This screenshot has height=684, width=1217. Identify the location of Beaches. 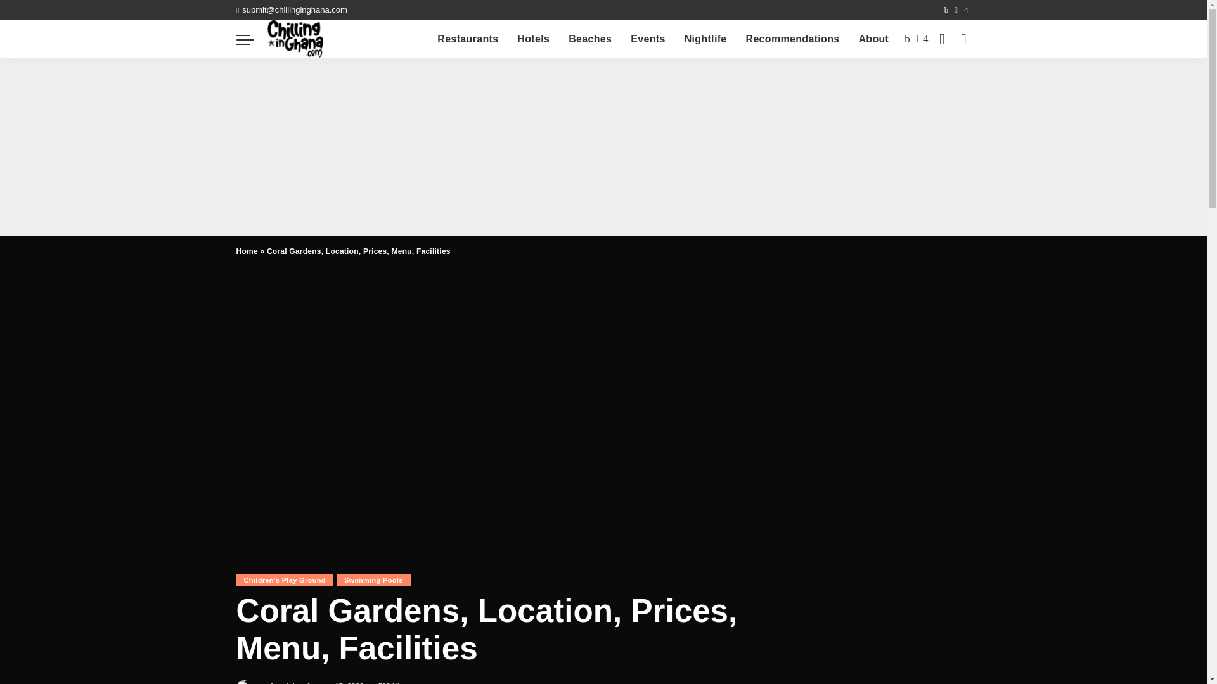
(589, 39).